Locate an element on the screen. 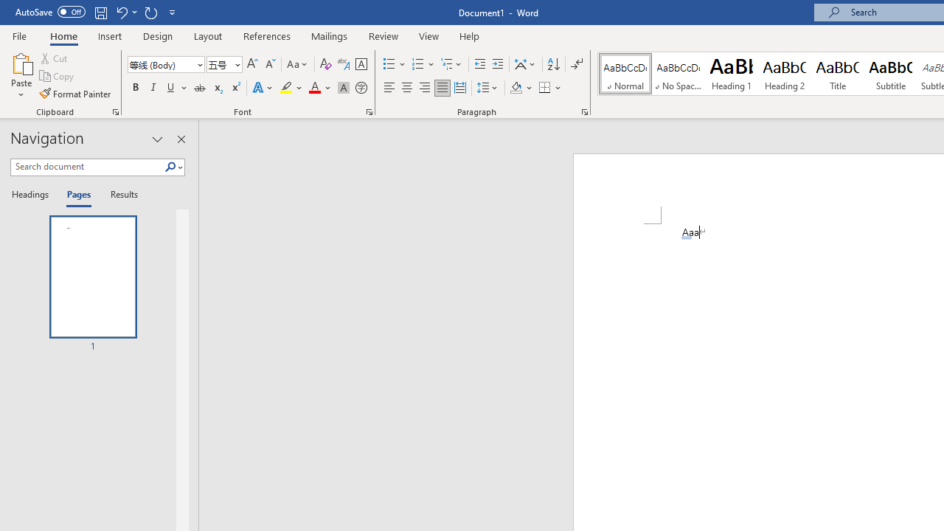 The width and height of the screenshot is (944, 531). Phonetic Guide... is located at coordinates (344, 65).